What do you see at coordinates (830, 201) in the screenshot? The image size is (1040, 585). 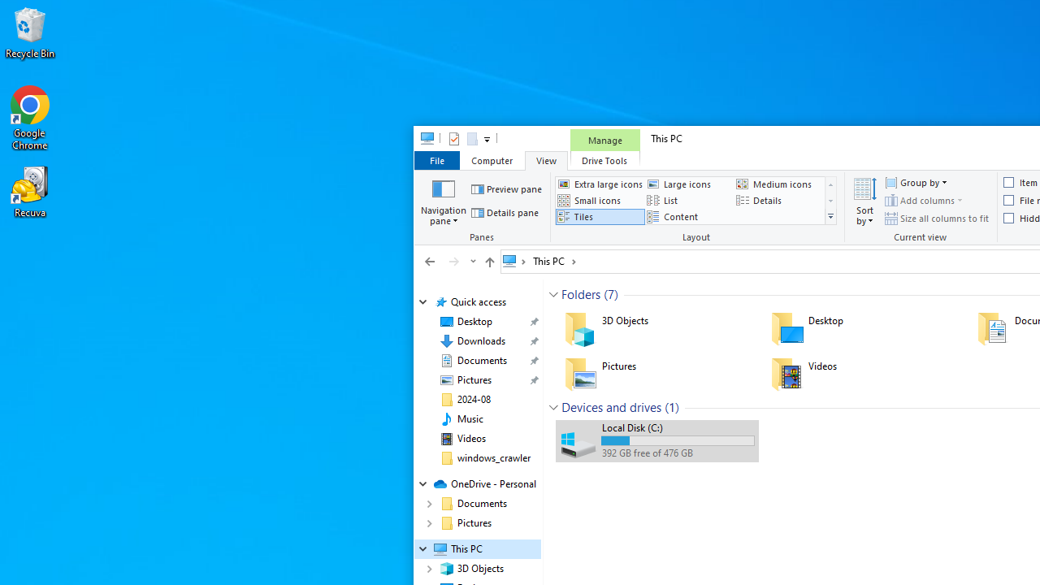 I see `Row down` at bounding box center [830, 201].